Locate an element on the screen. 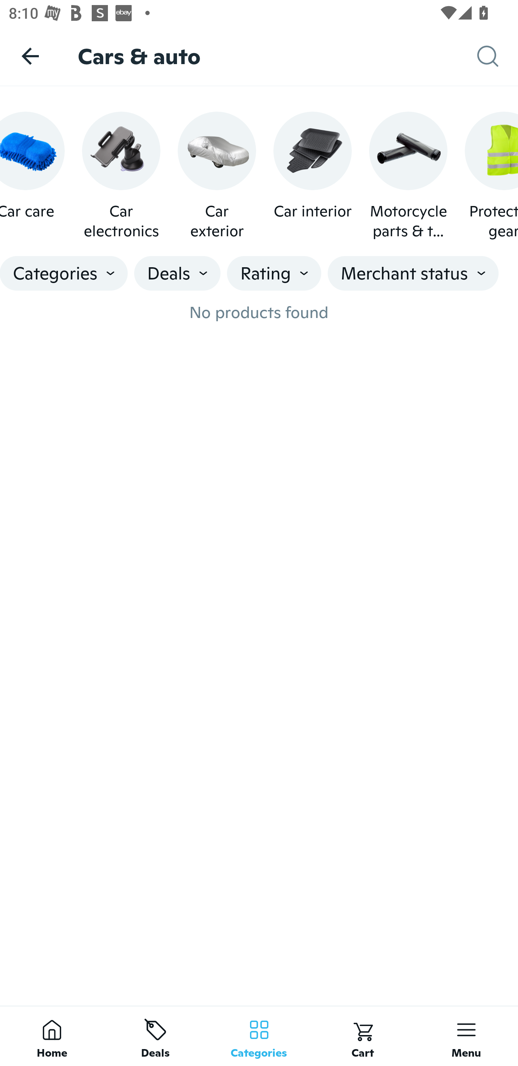 The height and width of the screenshot is (1066, 518). Categories is located at coordinates (64, 273).